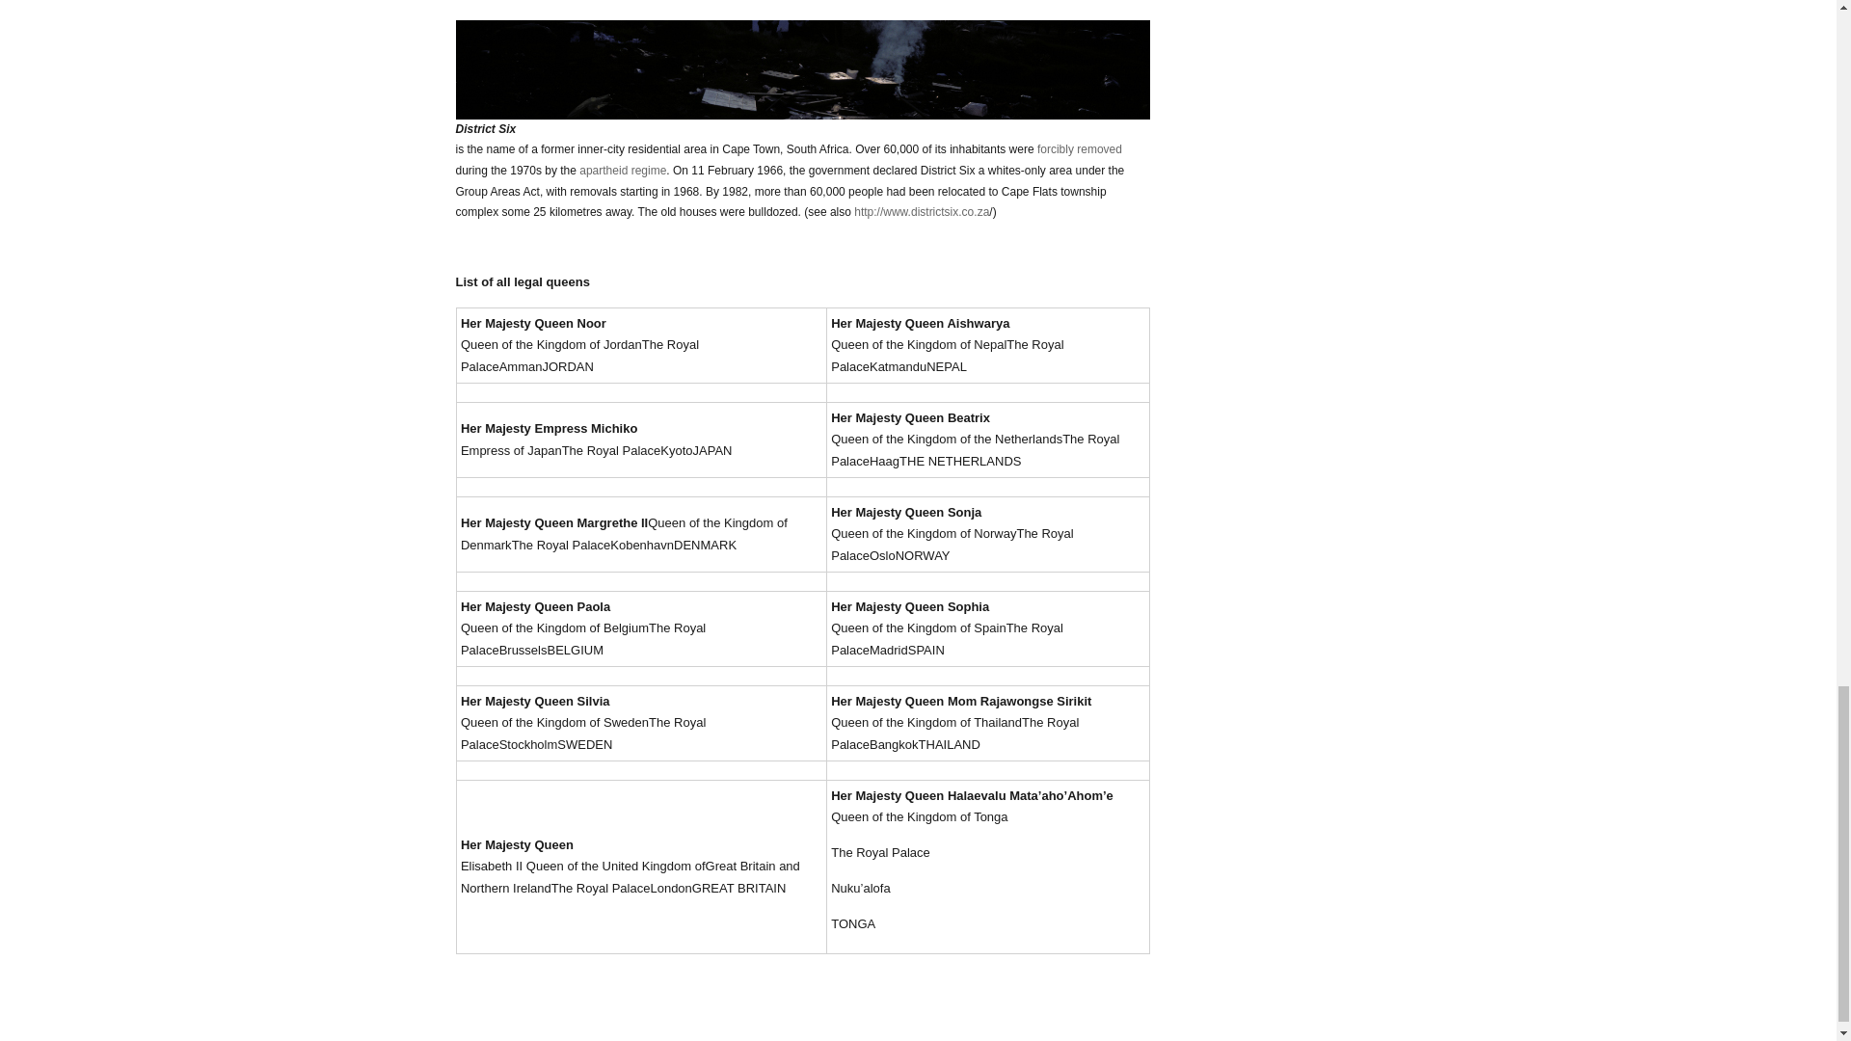 This screenshot has width=1851, height=1041. I want to click on Group Areas Act, so click(802, 112).